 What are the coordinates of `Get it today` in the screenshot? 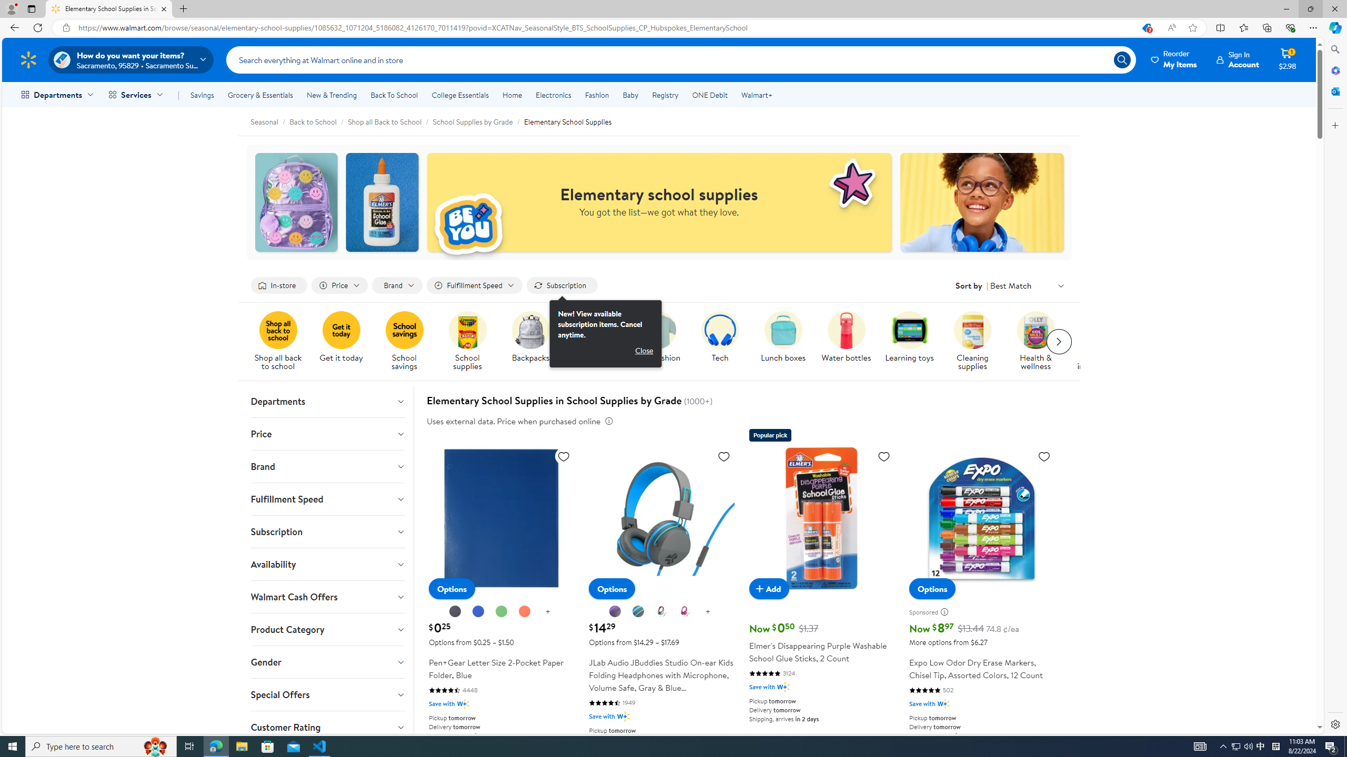 It's located at (345, 342).